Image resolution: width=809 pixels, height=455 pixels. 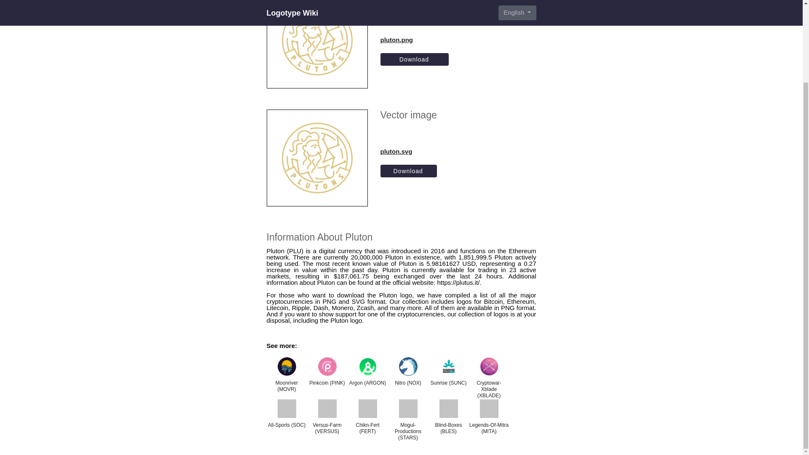 What do you see at coordinates (415, 40) in the screenshot?
I see `pluton.png` at bounding box center [415, 40].